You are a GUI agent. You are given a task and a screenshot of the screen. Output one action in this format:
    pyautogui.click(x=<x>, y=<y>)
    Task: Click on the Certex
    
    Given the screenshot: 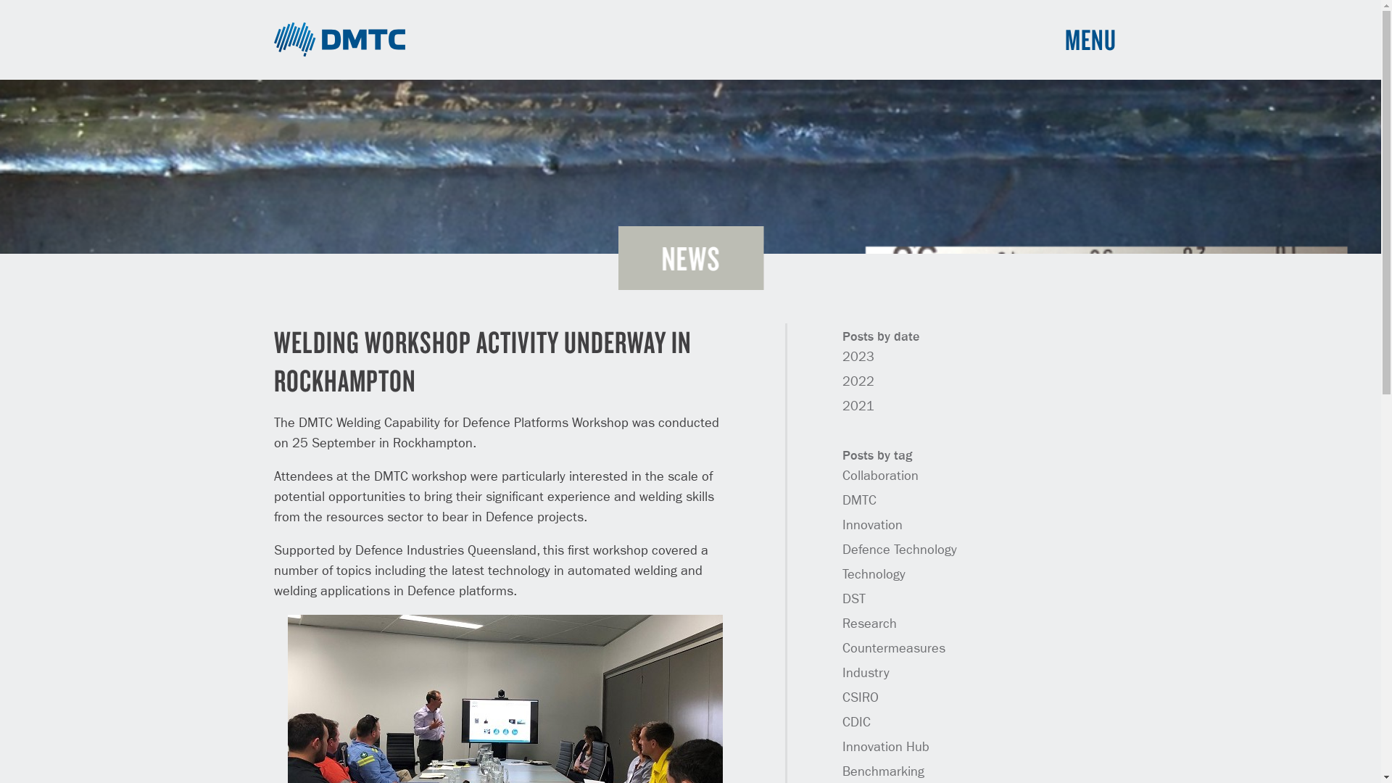 What is the action you would take?
    pyautogui.click(x=969, y=627)
    